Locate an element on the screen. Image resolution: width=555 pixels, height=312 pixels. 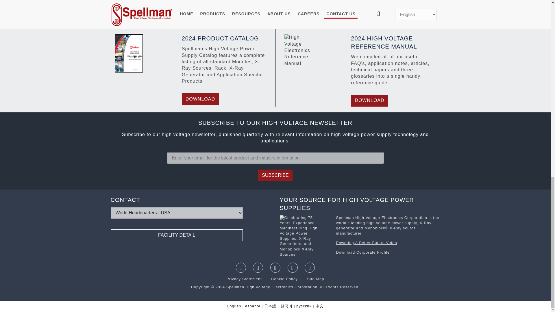
Powering A Better Future Video is located at coordinates (366, 243).